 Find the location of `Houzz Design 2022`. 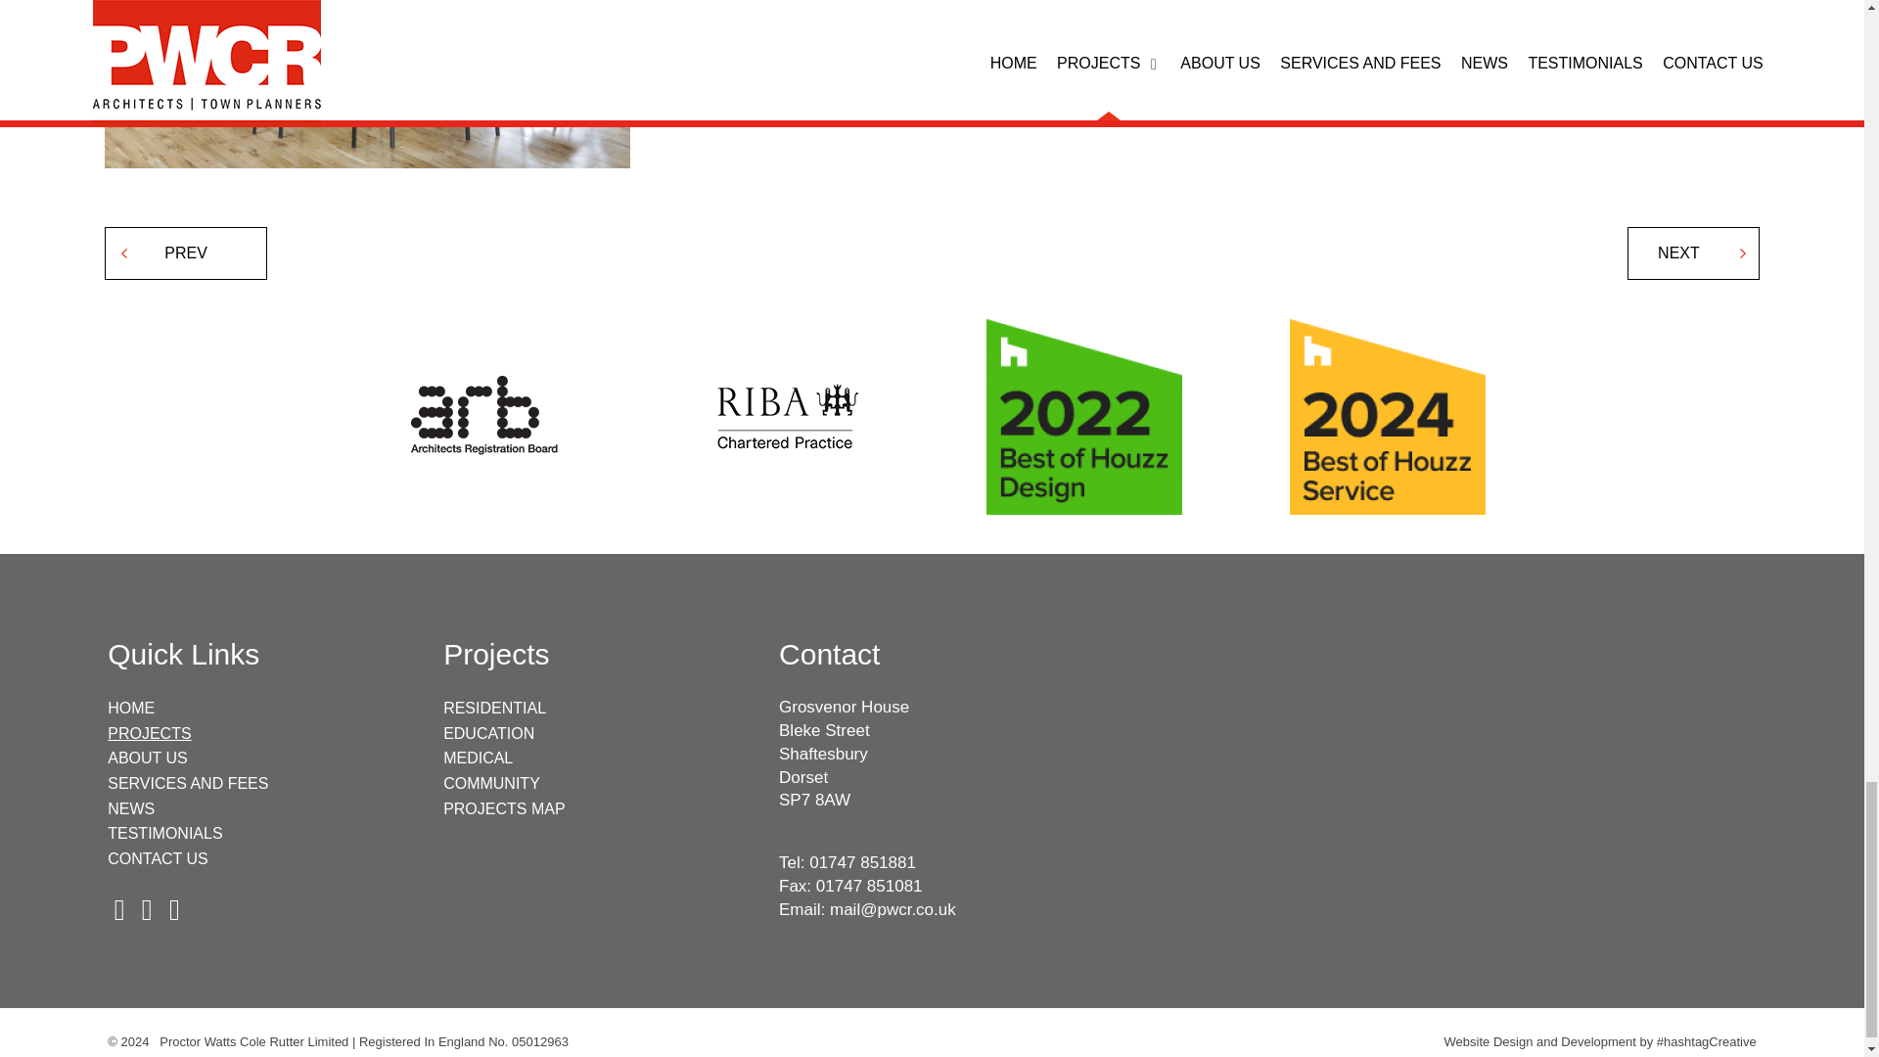

Houzz Design 2022 is located at coordinates (1084, 417).